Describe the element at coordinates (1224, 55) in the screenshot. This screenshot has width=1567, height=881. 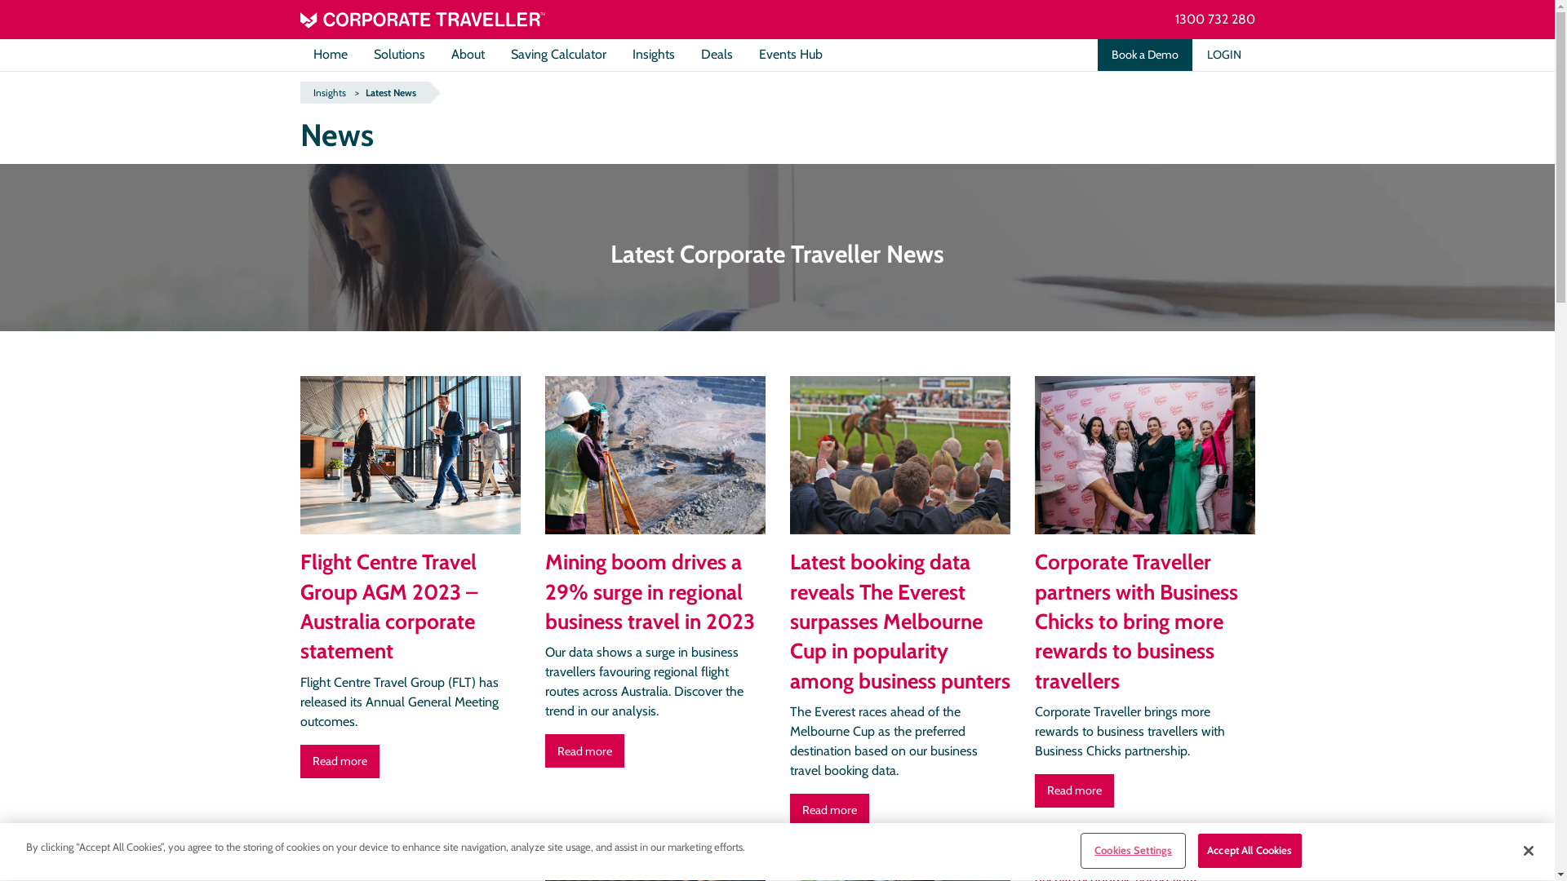
I see `LOGIN` at that location.